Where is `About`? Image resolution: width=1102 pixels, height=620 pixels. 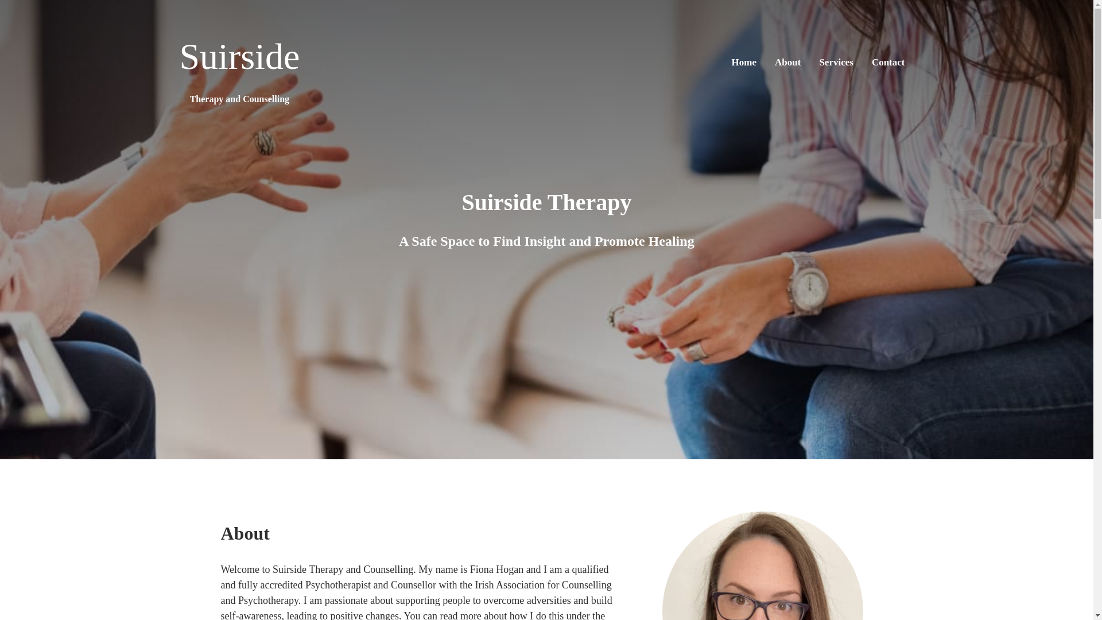
About is located at coordinates (744, 62).